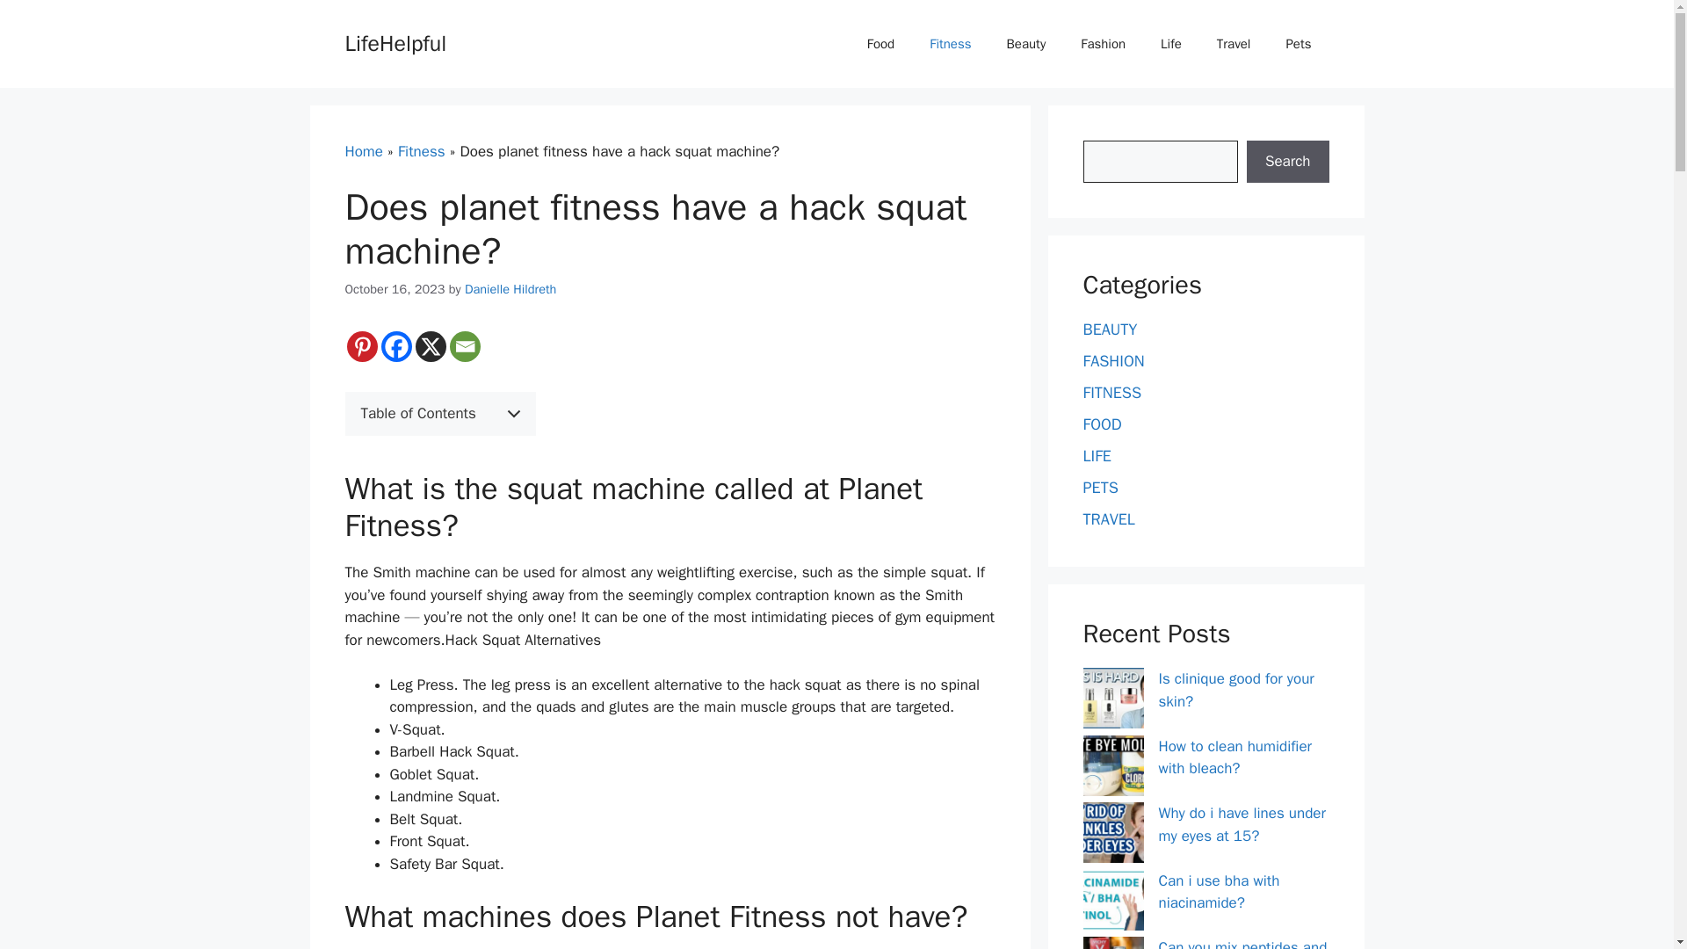 The height and width of the screenshot is (949, 1687). I want to click on Fitness, so click(951, 44).